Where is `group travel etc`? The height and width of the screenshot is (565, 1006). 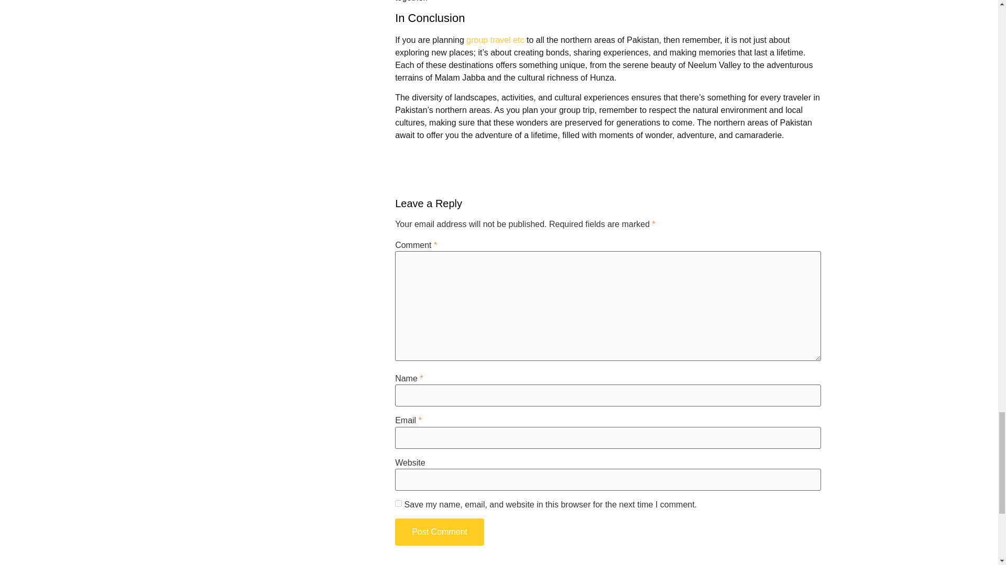
group travel etc is located at coordinates (495, 40).